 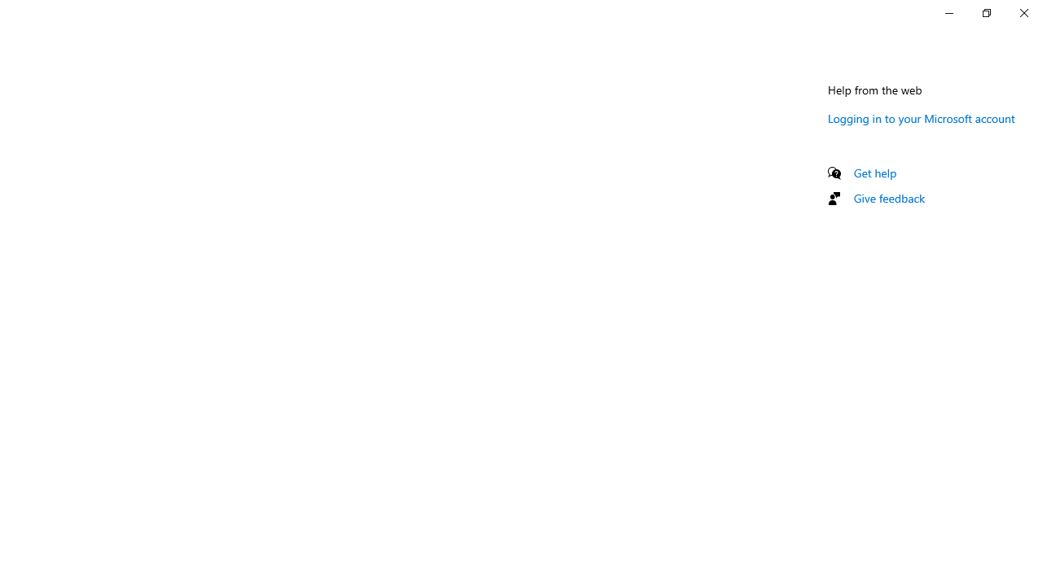 I want to click on Restore Settings, so click(x=986, y=13).